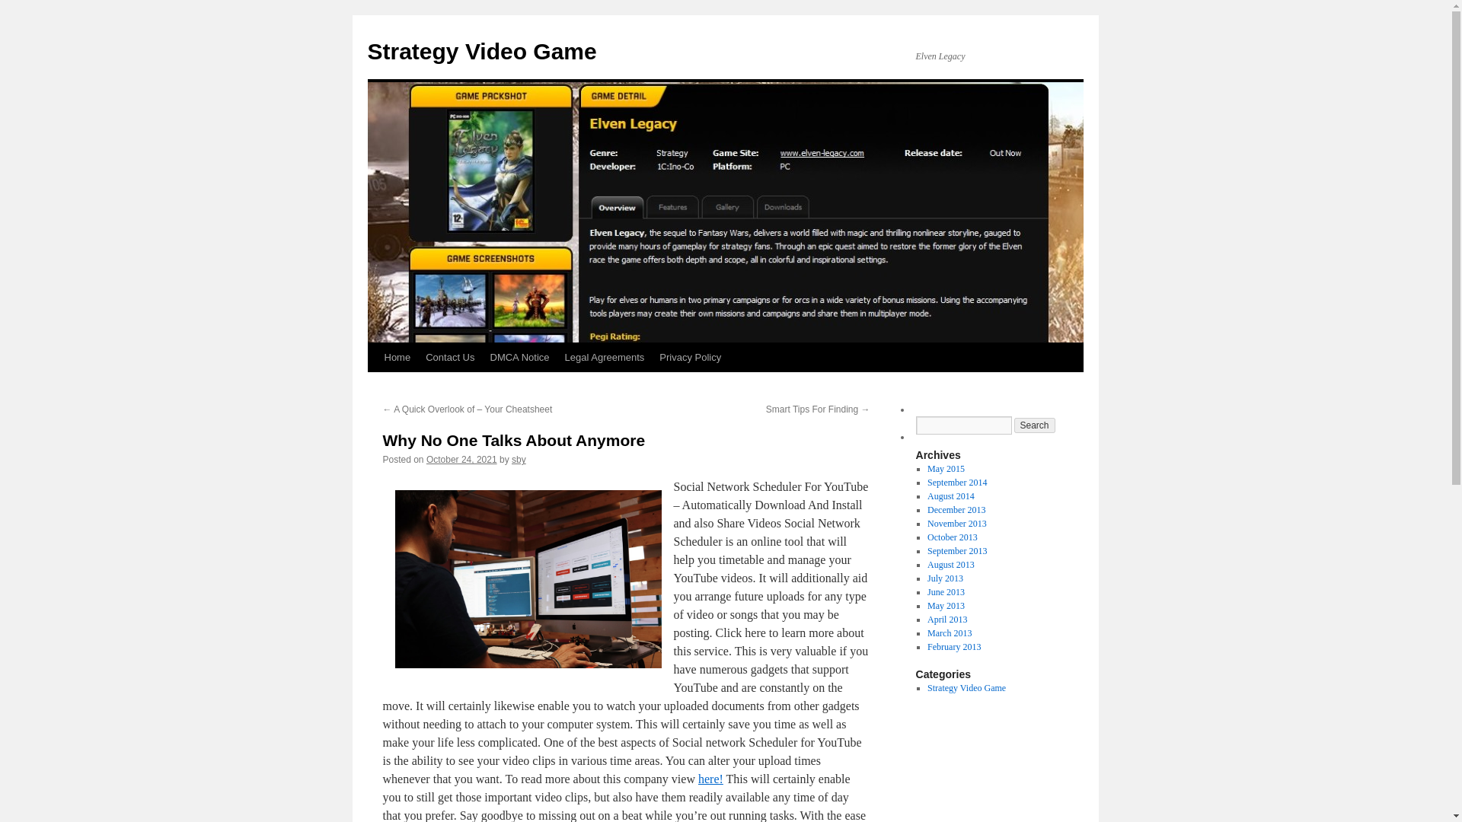 This screenshot has width=1462, height=822. What do you see at coordinates (966, 688) in the screenshot?
I see `View all posts filed under Strategy Video Game` at bounding box center [966, 688].